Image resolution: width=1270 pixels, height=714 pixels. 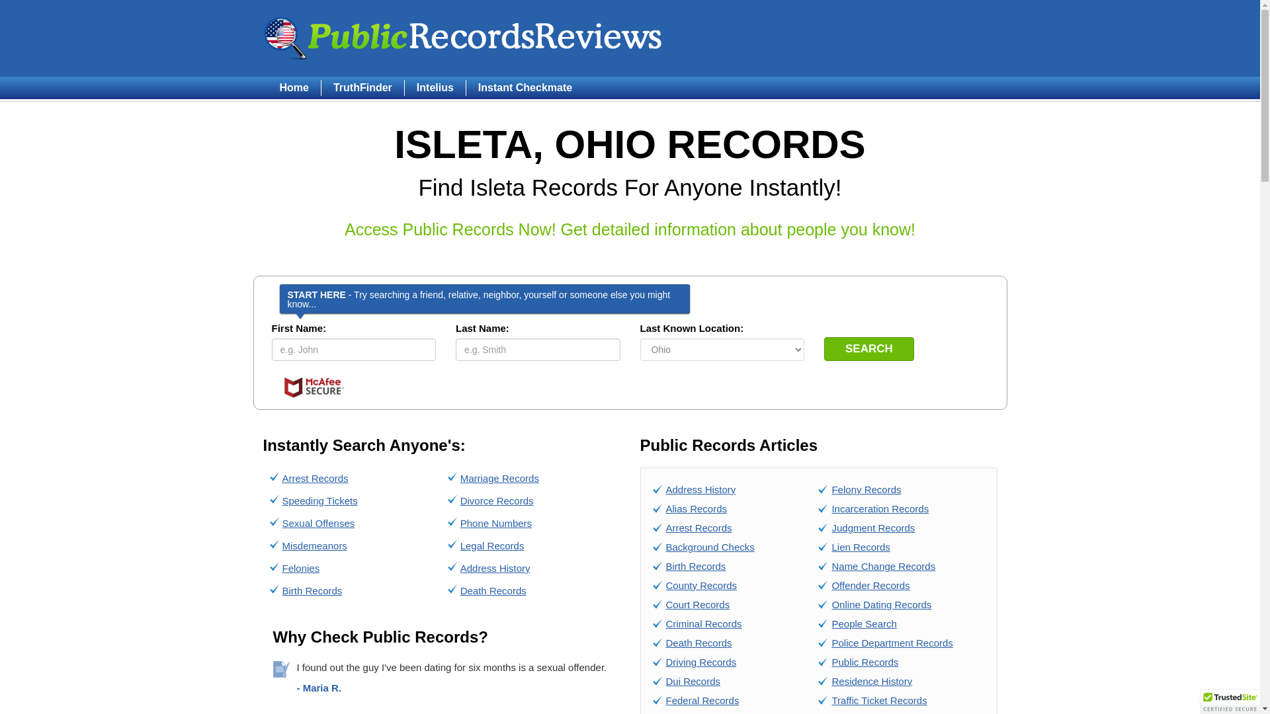 I want to click on Address History, so click(x=700, y=489).